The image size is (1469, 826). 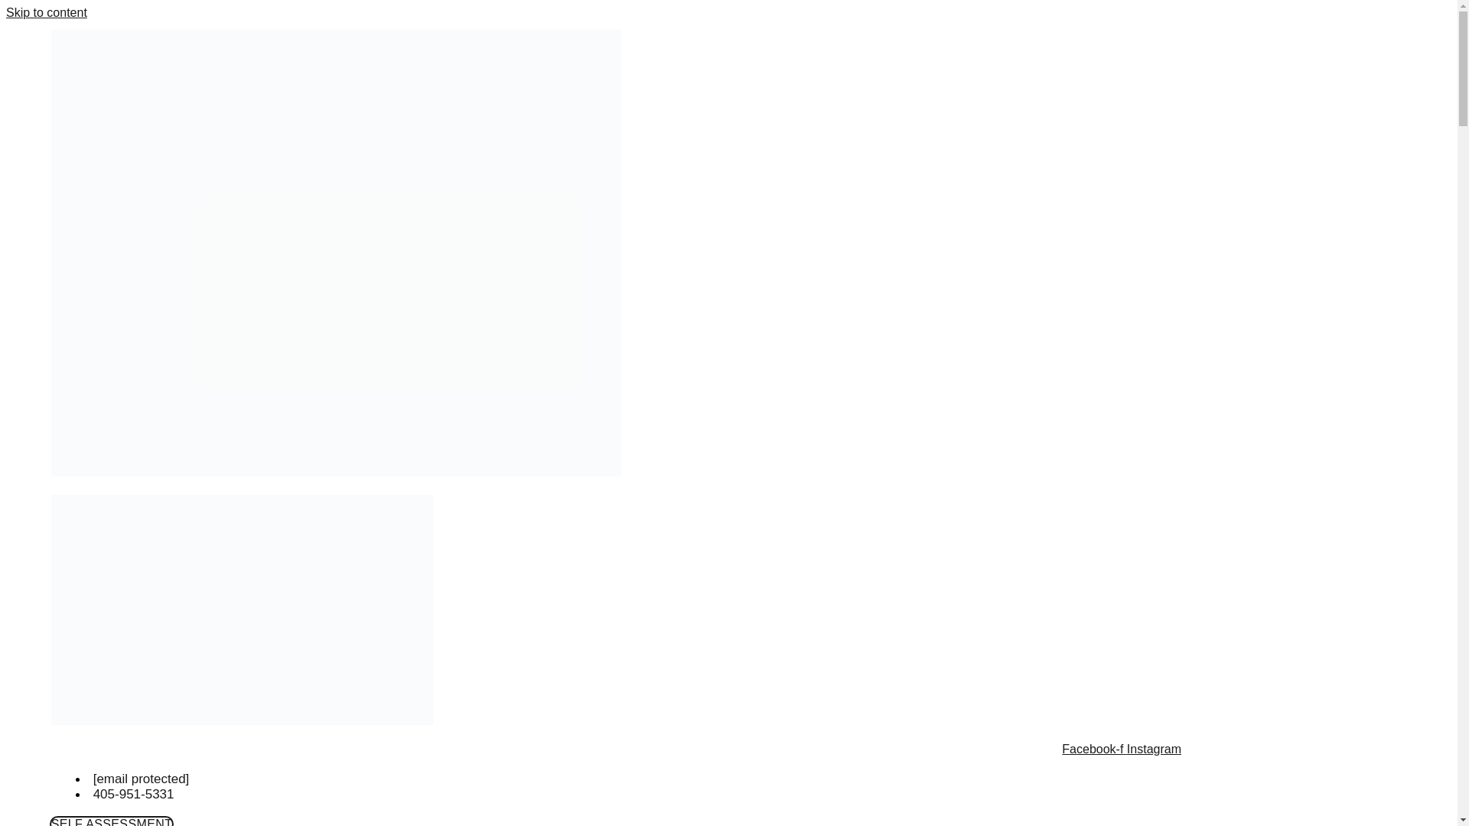 What do you see at coordinates (112, 821) in the screenshot?
I see `SELF ASSESSMENT` at bounding box center [112, 821].